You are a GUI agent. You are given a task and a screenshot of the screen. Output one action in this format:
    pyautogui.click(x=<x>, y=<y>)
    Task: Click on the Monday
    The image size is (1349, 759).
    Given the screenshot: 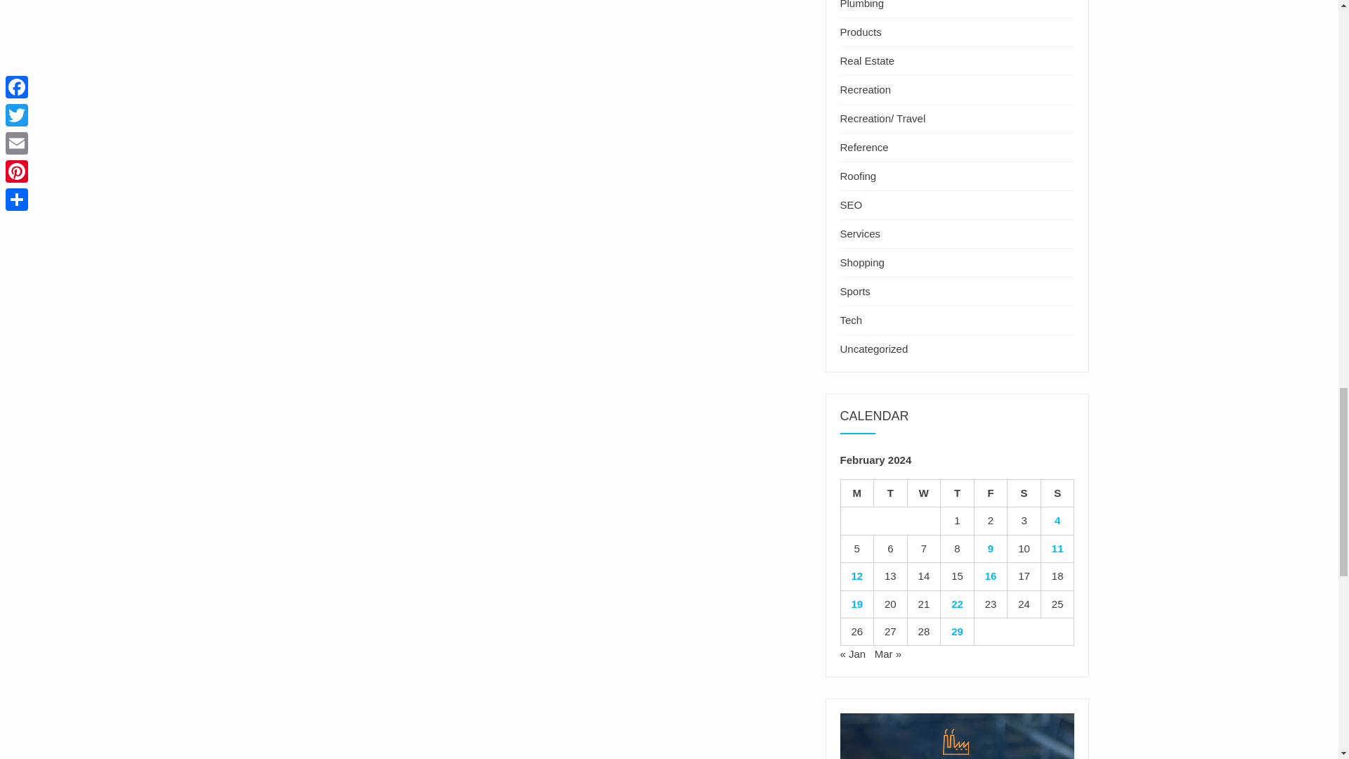 What is the action you would take?
    pyautogui.click(x=857, y=493)
    